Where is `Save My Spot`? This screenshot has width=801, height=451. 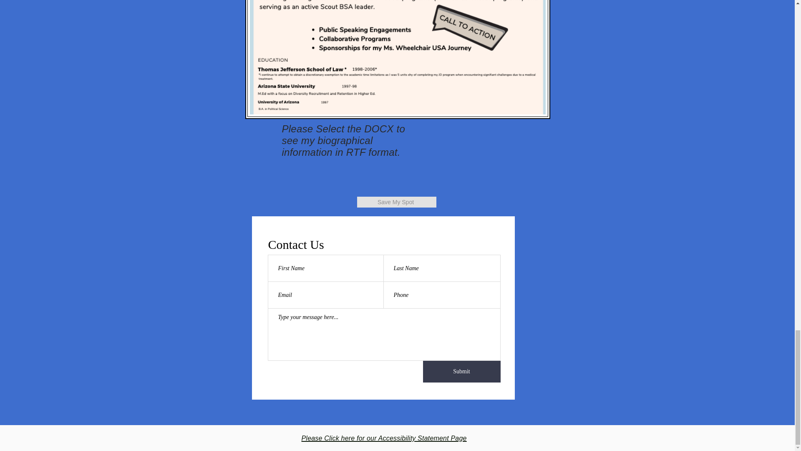
Save My Spot is located at coordinates (397, 202).